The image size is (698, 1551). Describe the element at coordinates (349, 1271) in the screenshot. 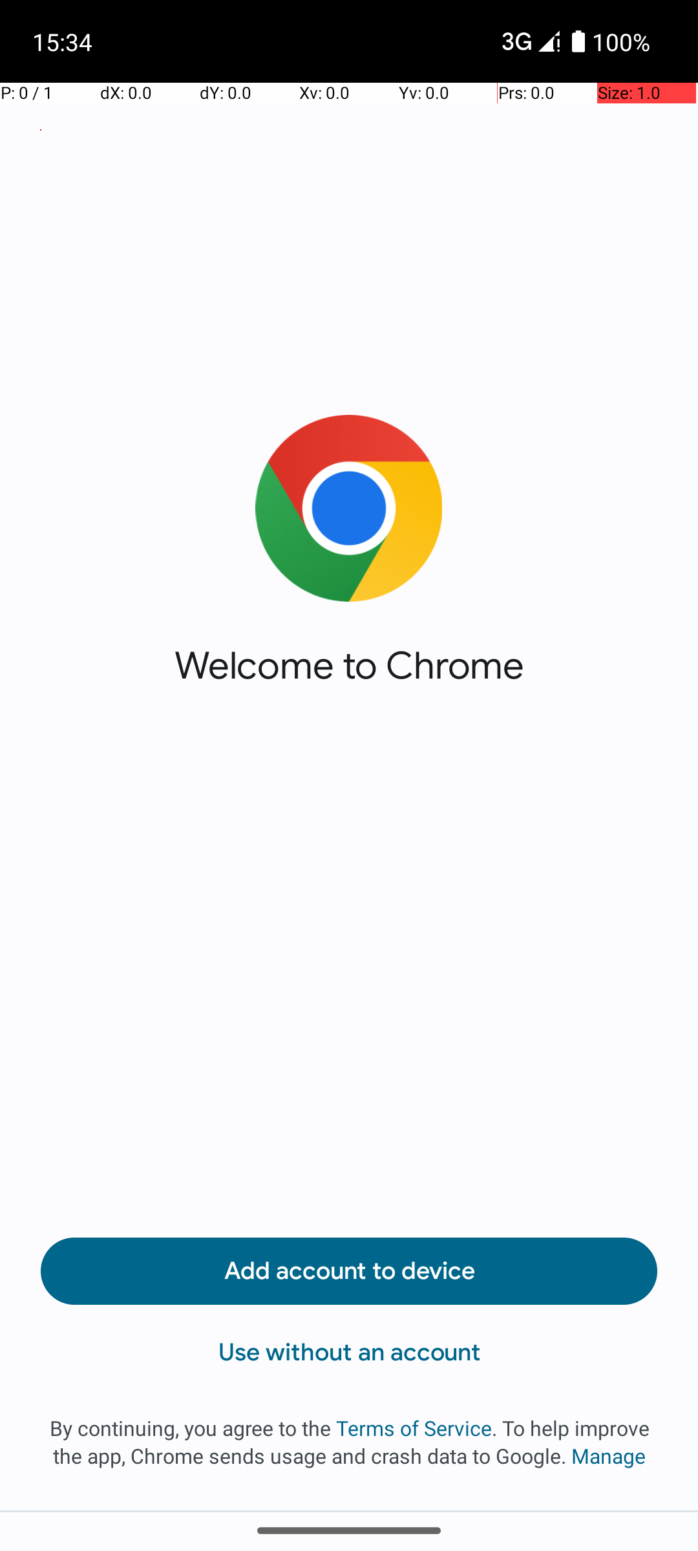

I see `Add account to device` at that location.